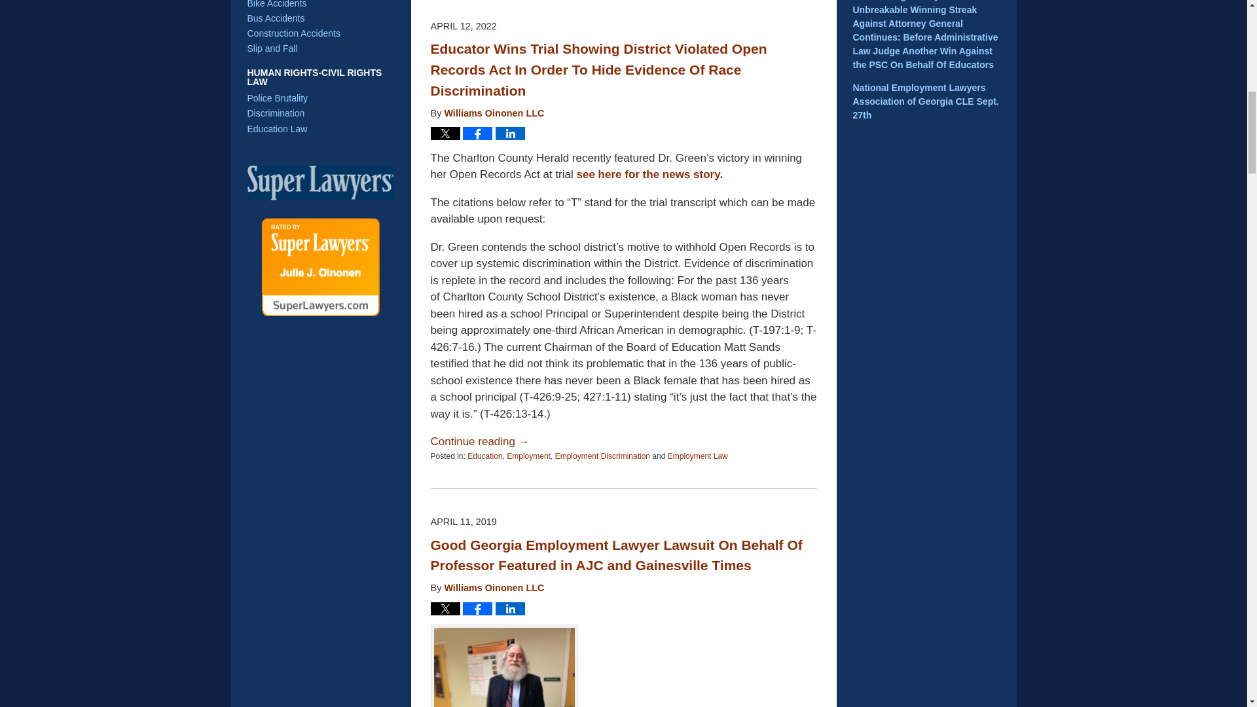 The width and height of the screenshot is (1257, 707). What do you see at coordinates (602, 456) in the screenshot?
I see `View all posts in Employment Discrimination` at bounding box center [602, 456].